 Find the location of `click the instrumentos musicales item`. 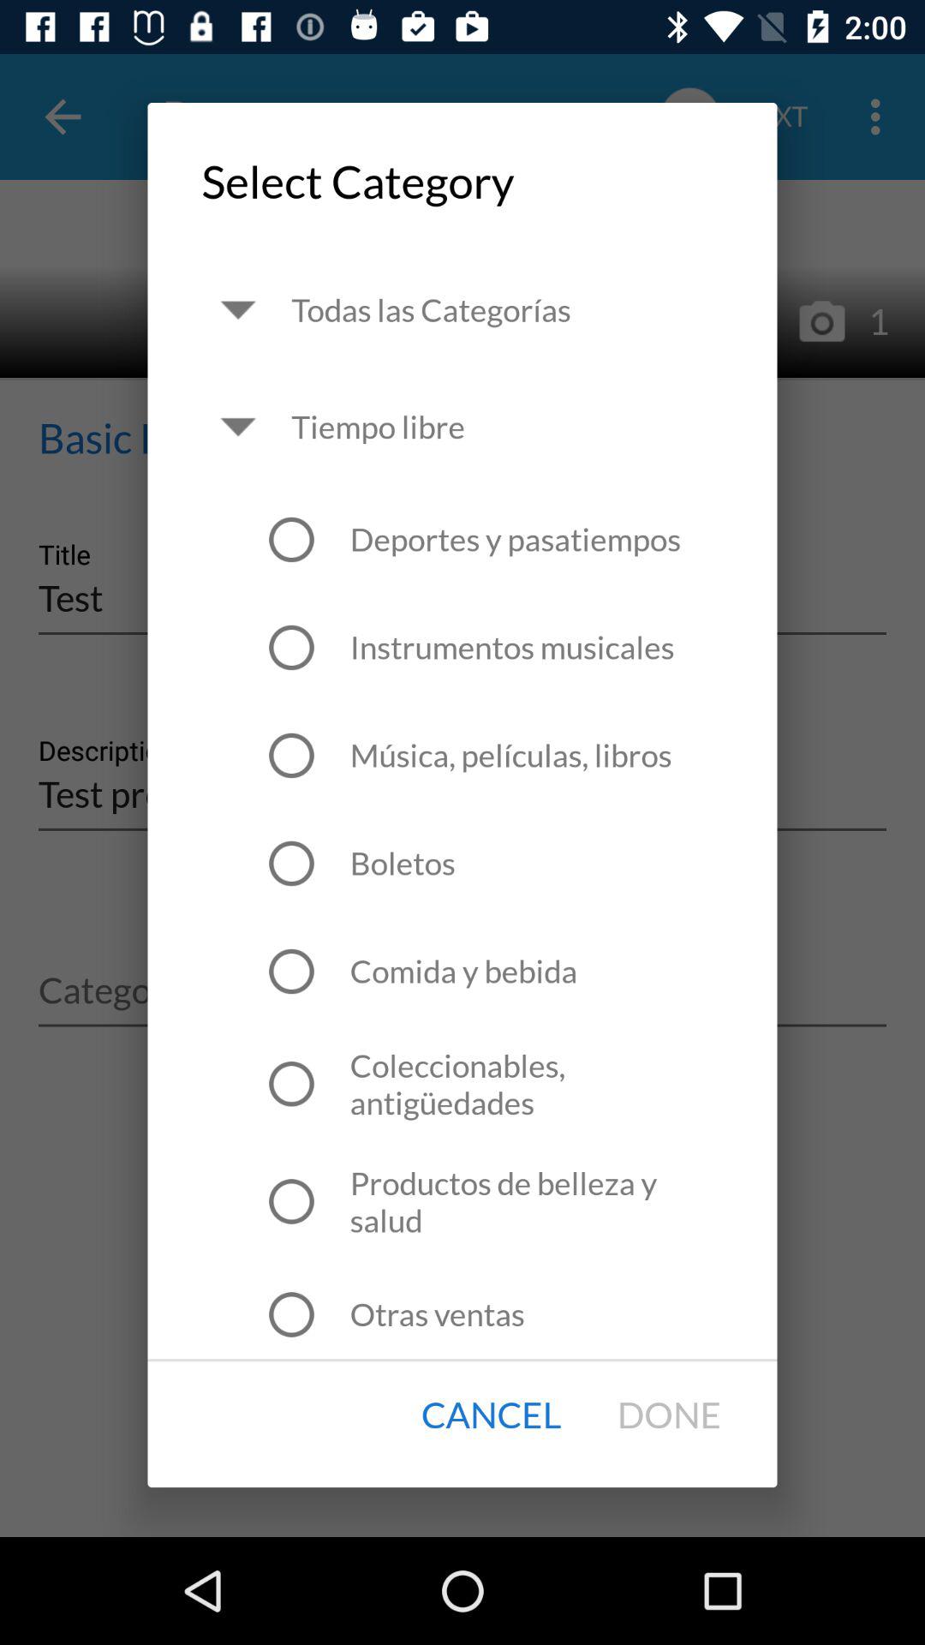

click the instrumentos musicales item is located at coordinates (512, 648).